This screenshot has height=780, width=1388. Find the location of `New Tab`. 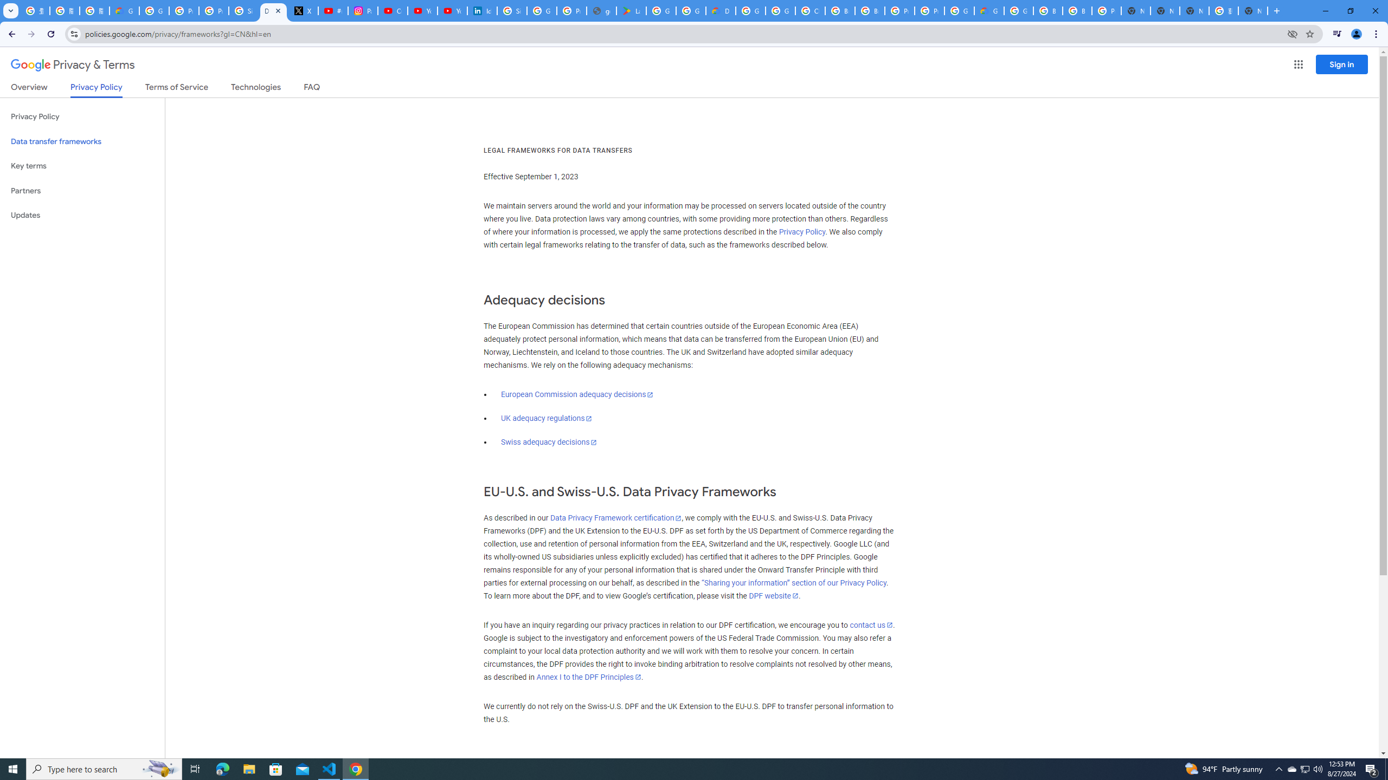

New Tab is located at coordinates (1135, 11).